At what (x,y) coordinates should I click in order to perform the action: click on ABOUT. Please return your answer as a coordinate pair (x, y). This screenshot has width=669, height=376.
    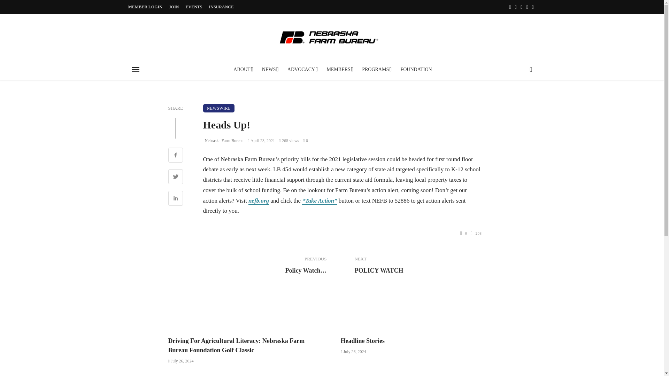
    Looking at the image, I should click on (243, 70).